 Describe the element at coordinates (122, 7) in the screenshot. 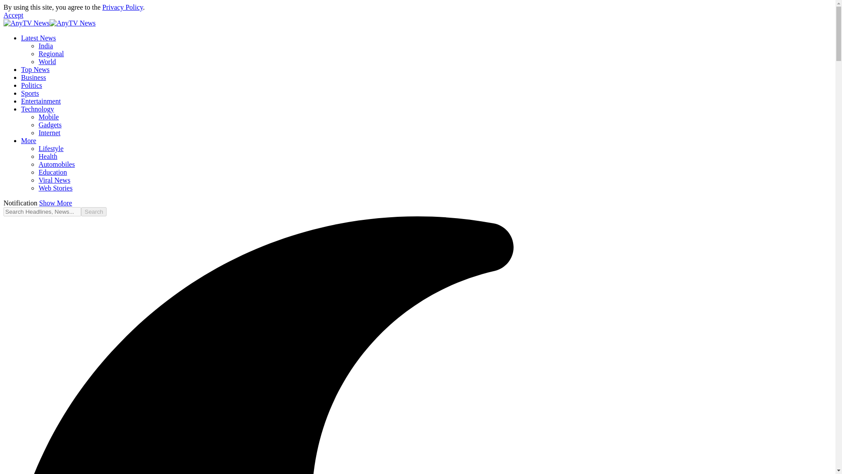

I see `Privacy Policy` at that location.